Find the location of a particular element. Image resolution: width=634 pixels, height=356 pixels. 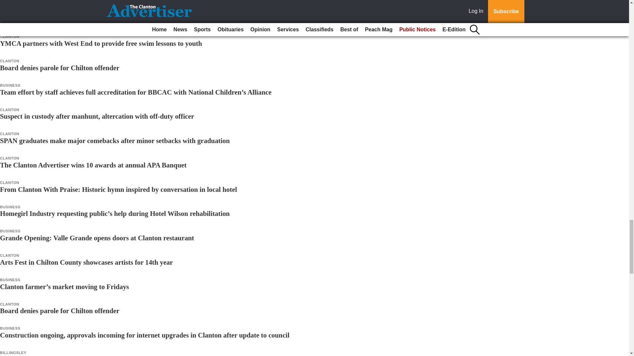

Arts Fest in Chilton County showcases artists for 14th year is located at coordinates (87, 262).